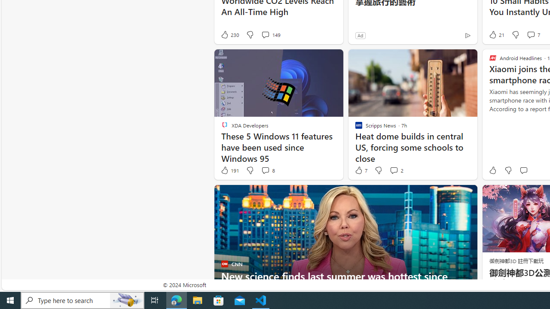 This screenshot has height=309, width=550. What do you see at coordinates (394, 170) in the screenshot?
I see `View comments 2 Comment` at bounding box center [394, 170].